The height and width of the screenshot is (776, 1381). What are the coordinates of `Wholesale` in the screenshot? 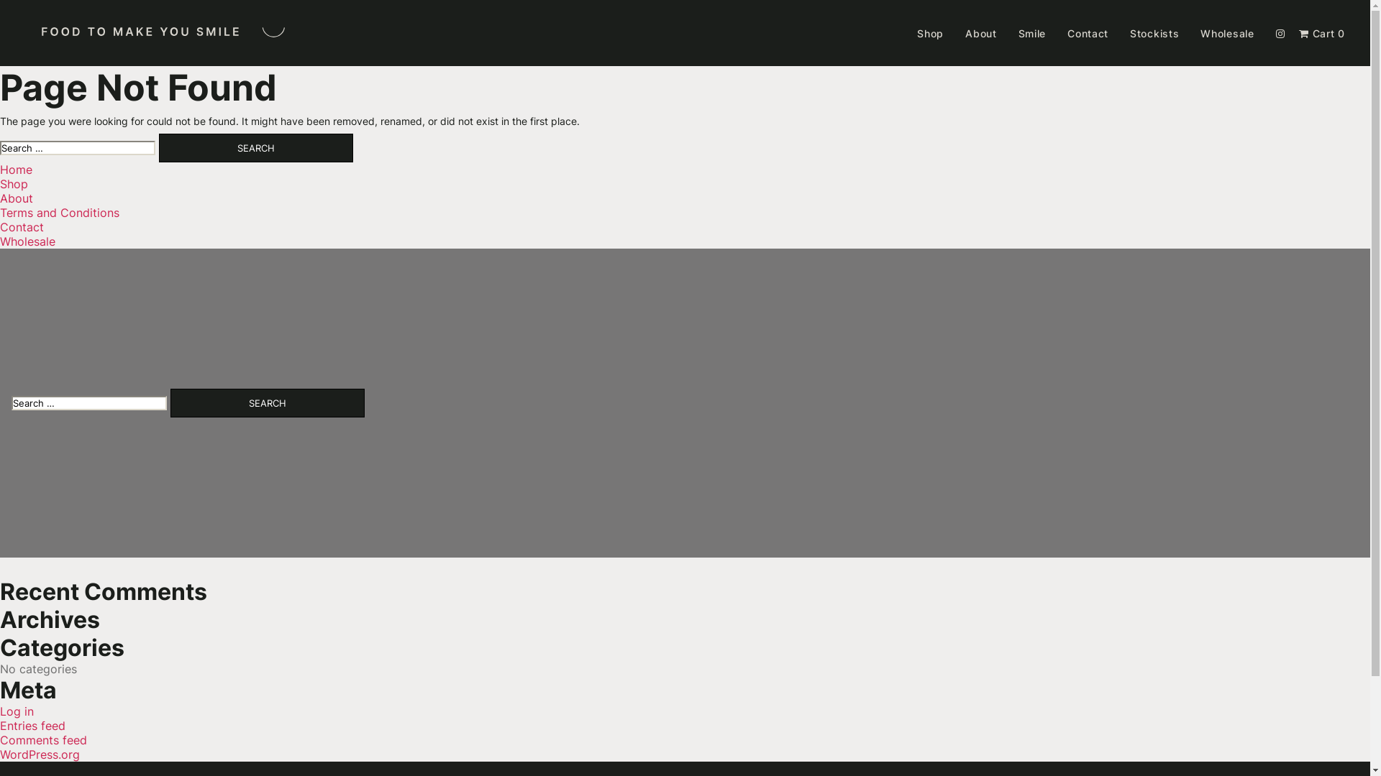 It's located at (1227, 33).